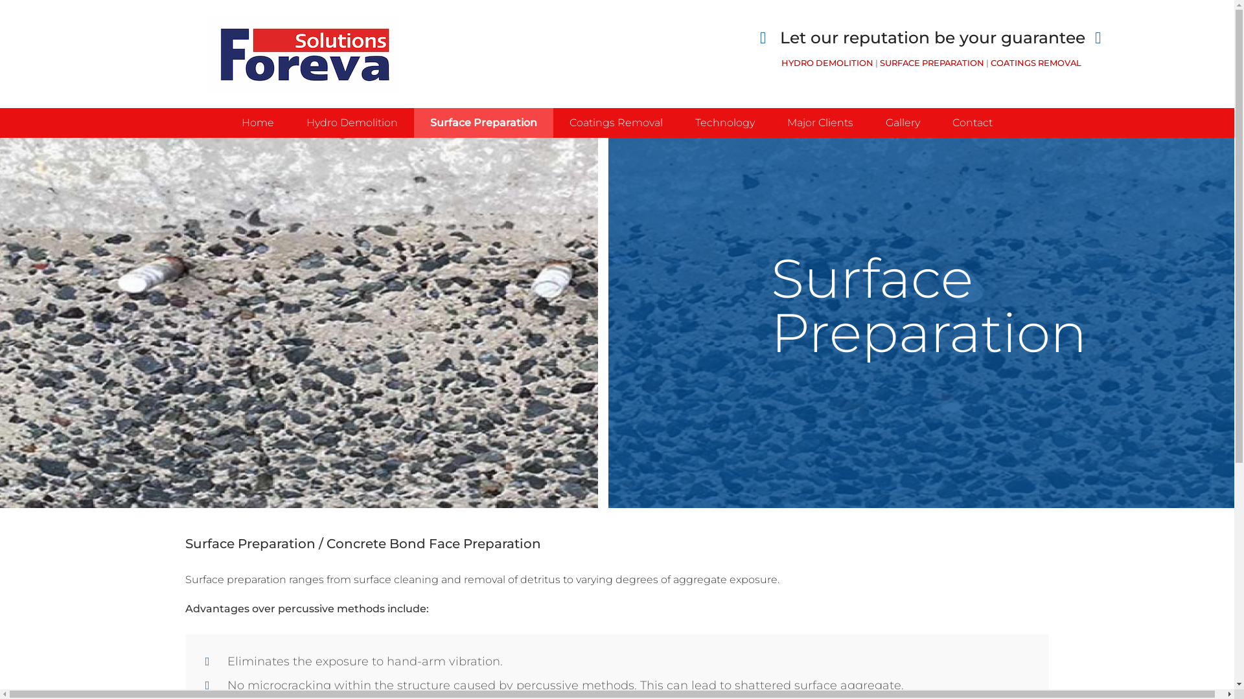 Image resolution: width=1244 pixels, height=699 pixels. Describe the element at coordinates (820, 123) in the screenshot. I see `Major Clients` at that location.